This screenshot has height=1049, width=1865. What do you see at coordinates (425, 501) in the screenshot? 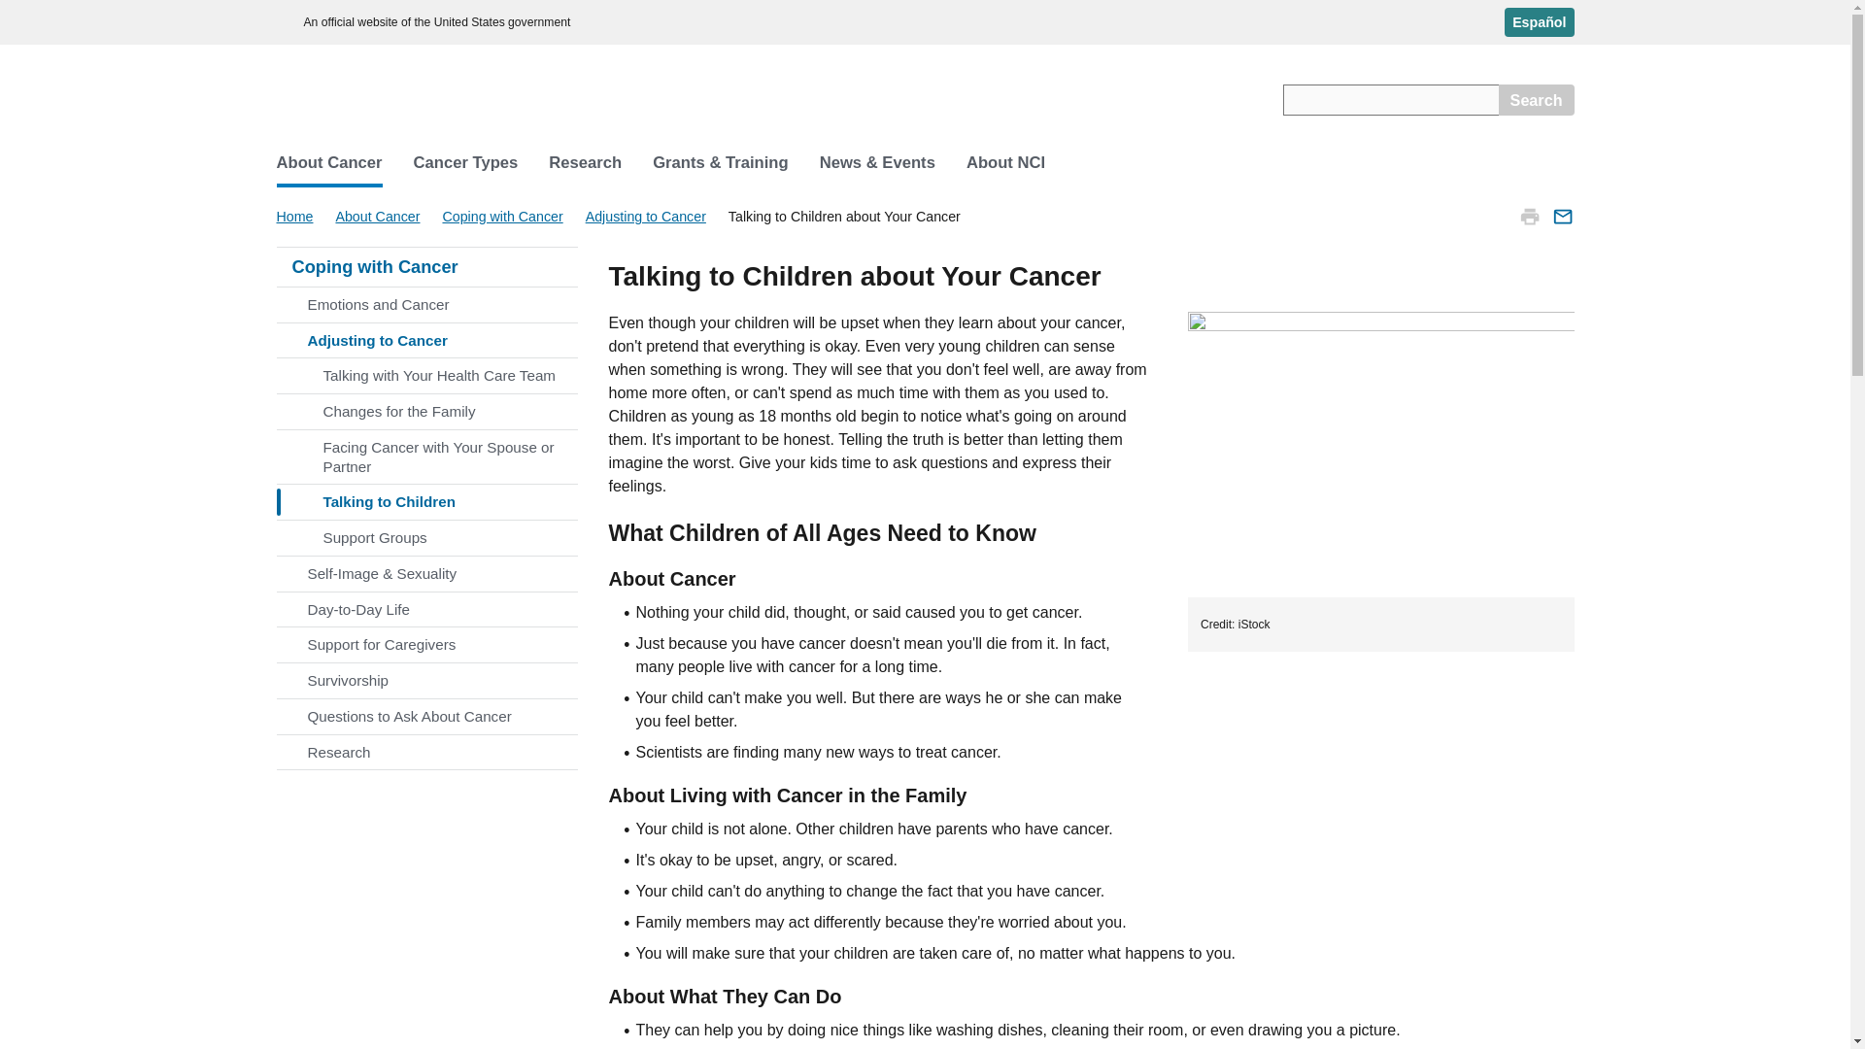
I see `Talking to Children` at bounding box center [425, 501].